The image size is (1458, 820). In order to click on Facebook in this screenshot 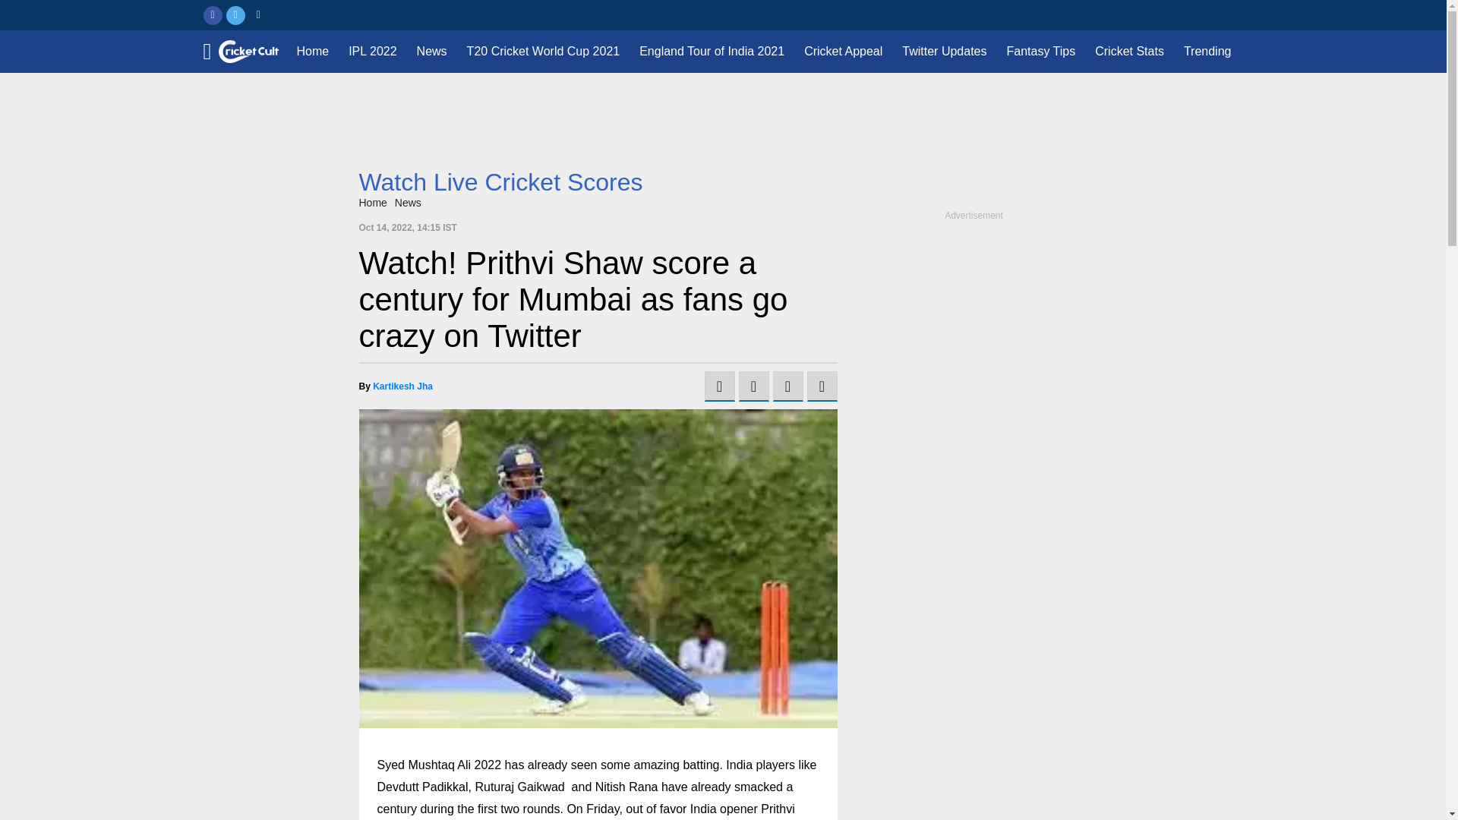, I will do `click(213, 15)`.